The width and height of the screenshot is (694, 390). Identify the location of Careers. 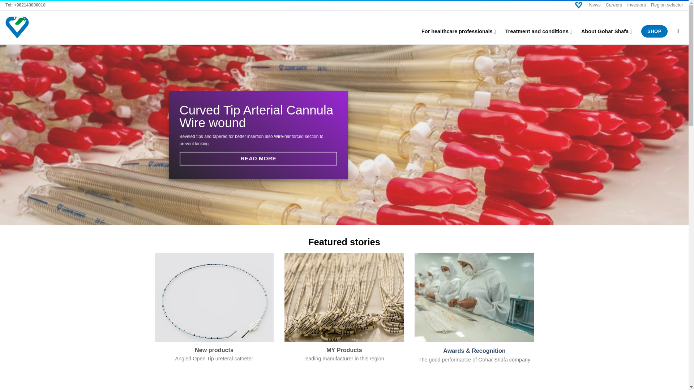
(614, 5).